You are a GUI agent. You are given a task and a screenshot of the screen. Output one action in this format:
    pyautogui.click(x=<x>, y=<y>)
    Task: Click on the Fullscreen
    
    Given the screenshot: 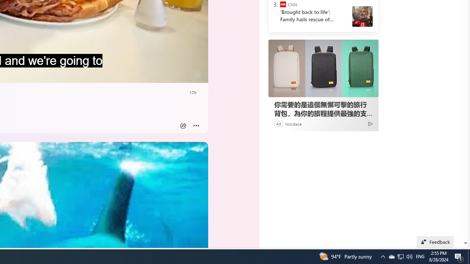 What is the action you would take?
    pyautogui.click(x=183, y=74)
    